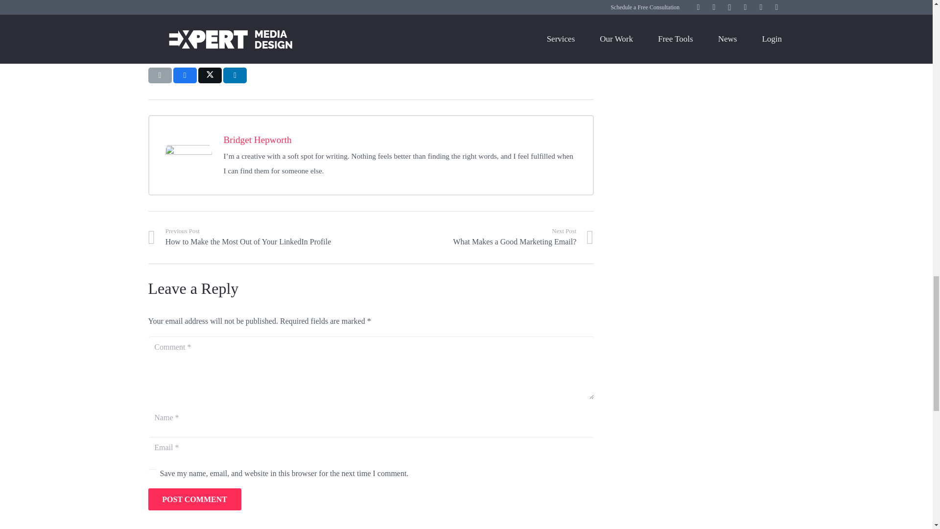 The height and width of the screenshot is (529, 940). What do you see at coordinates (235, 75) in the screenshot?
I see `POST COMMENT` at bounding box center [235, 75].